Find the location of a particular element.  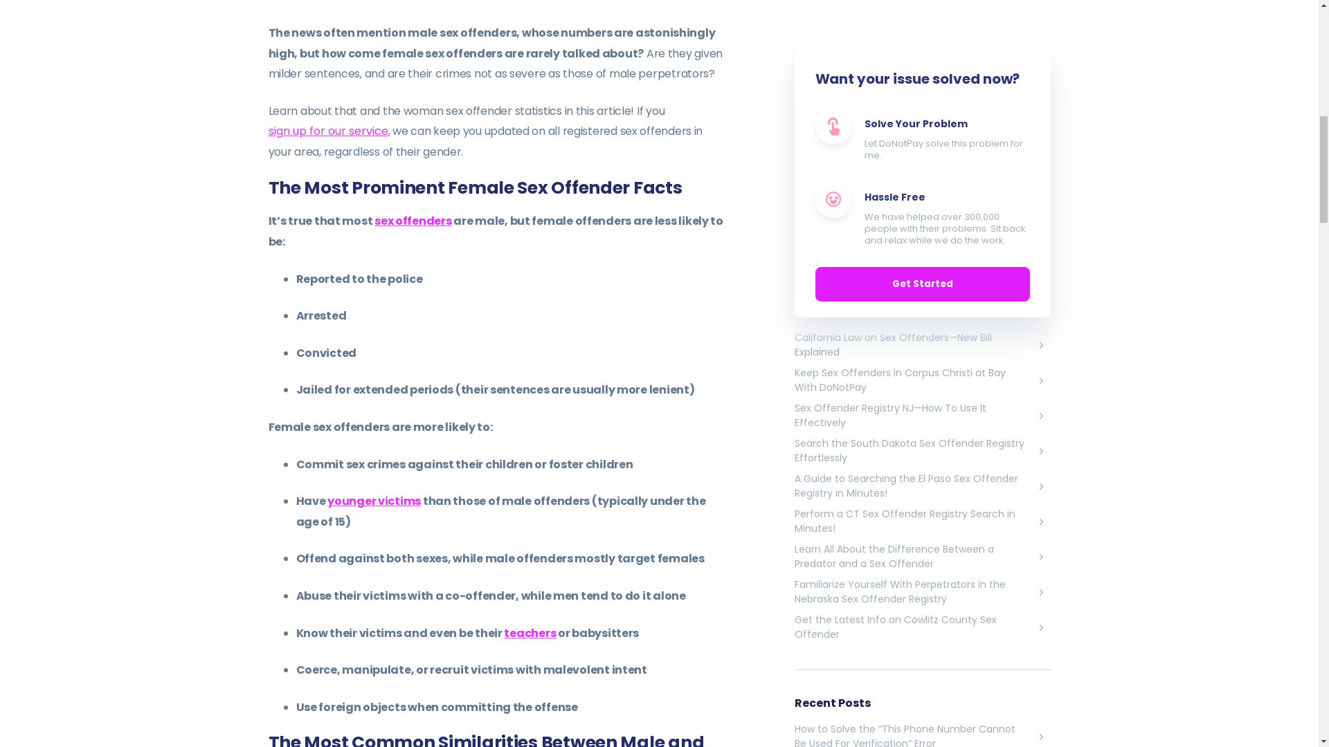

sex offenders is located at coordinates (413, 220).